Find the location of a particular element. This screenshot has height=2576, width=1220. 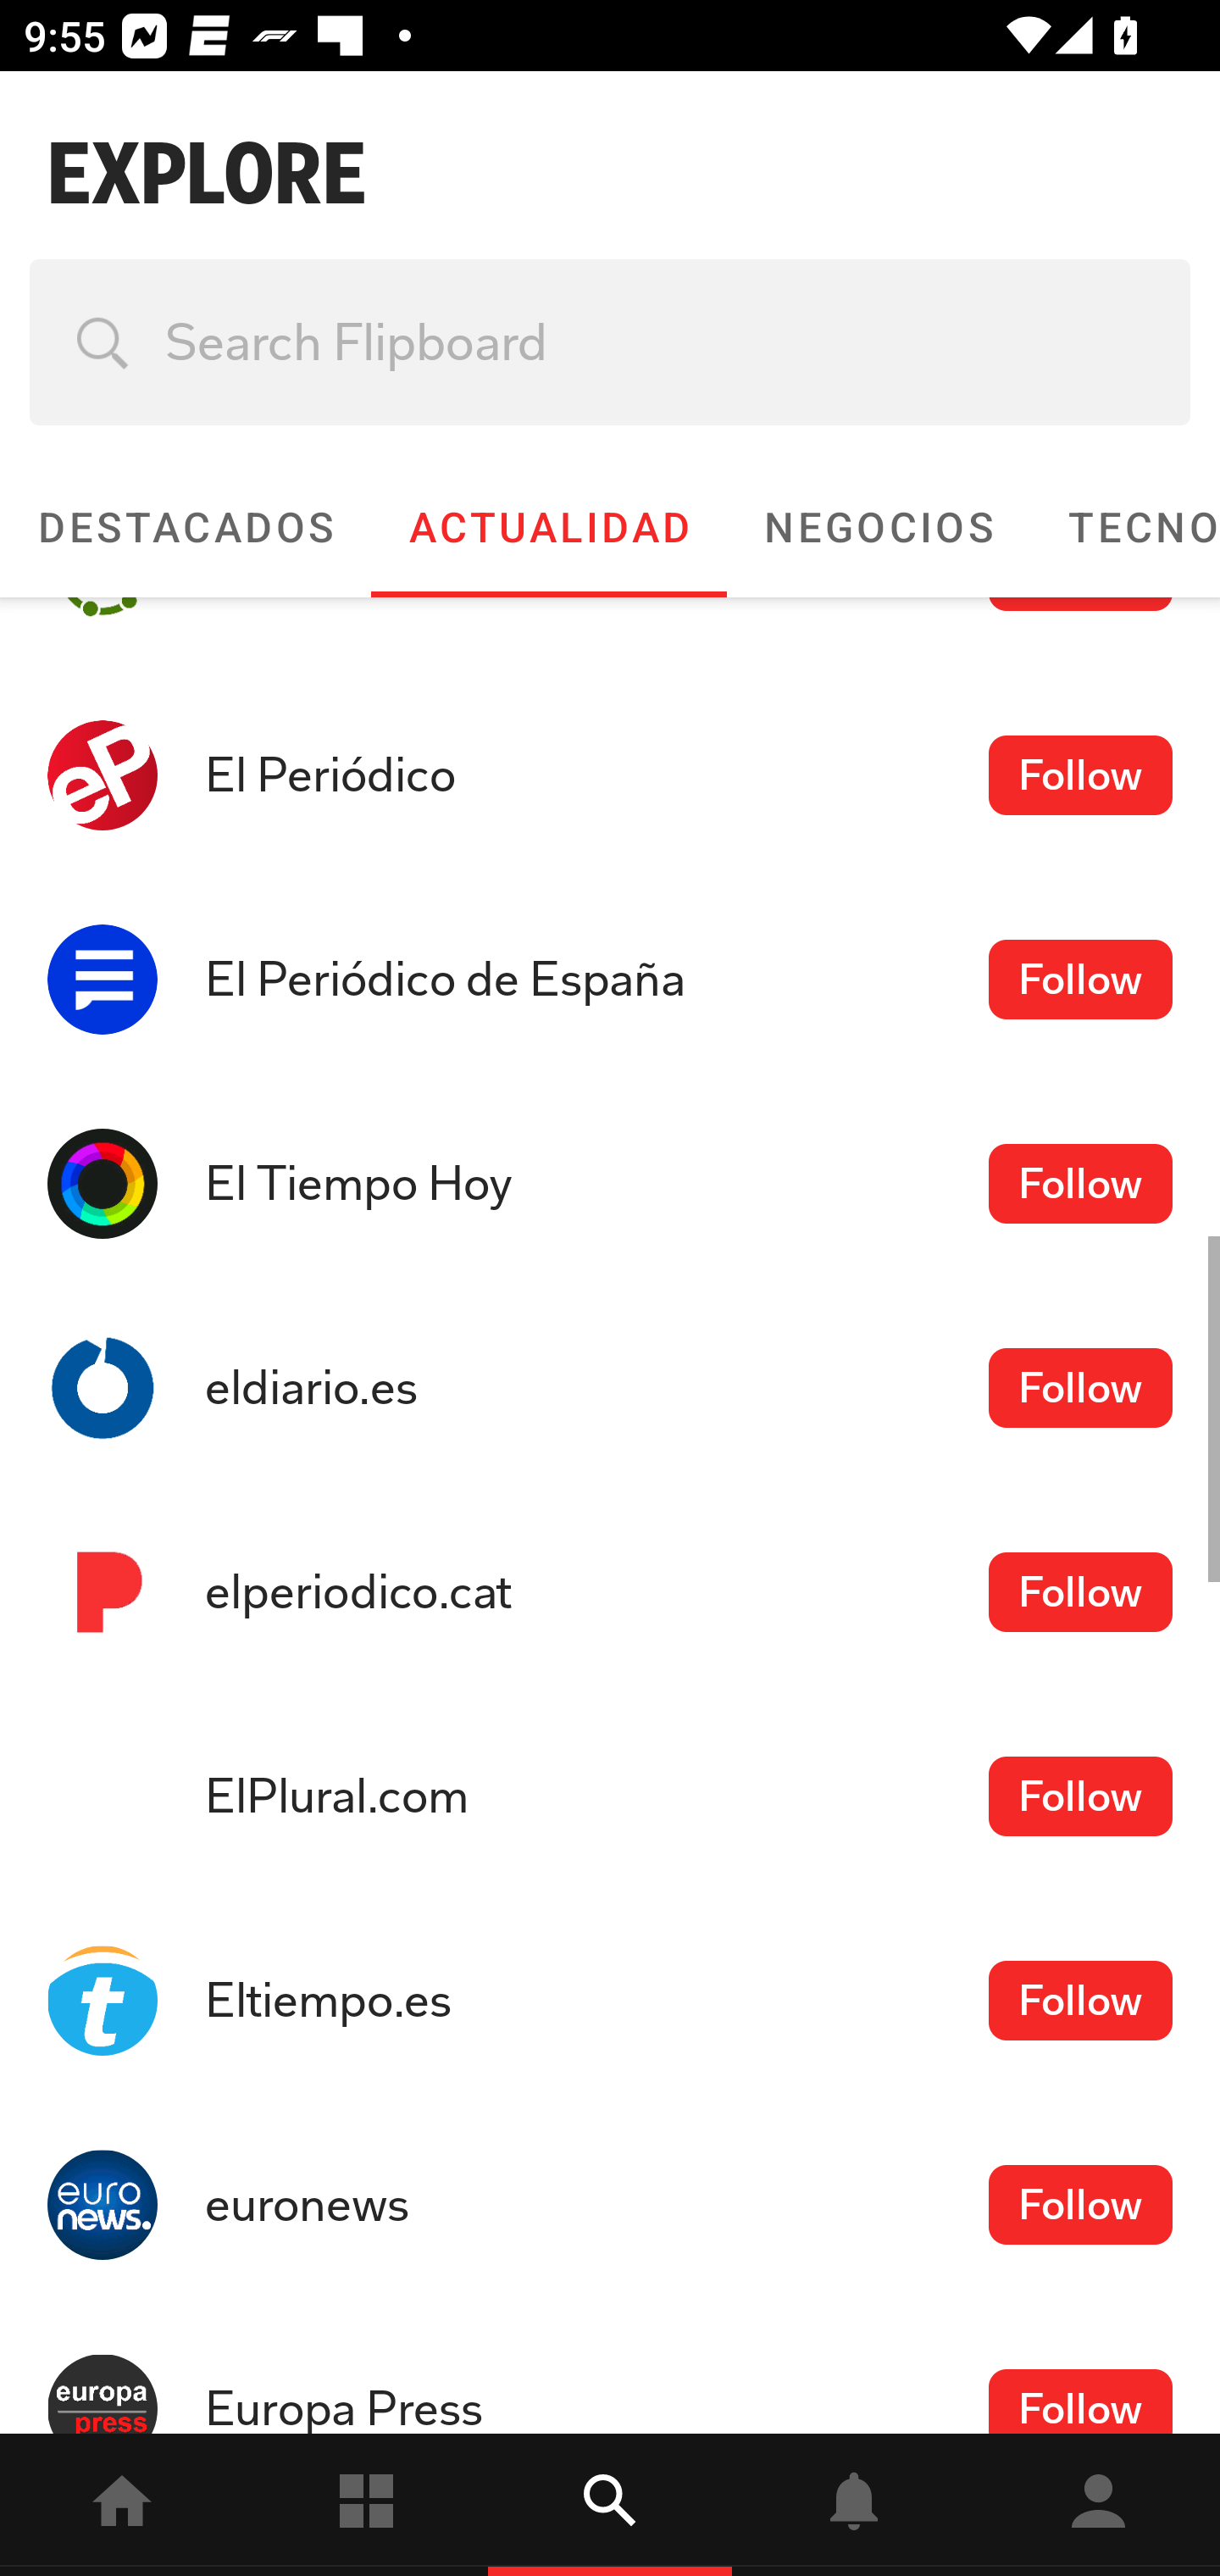

Follow is located at coordinates (1079, 2000).